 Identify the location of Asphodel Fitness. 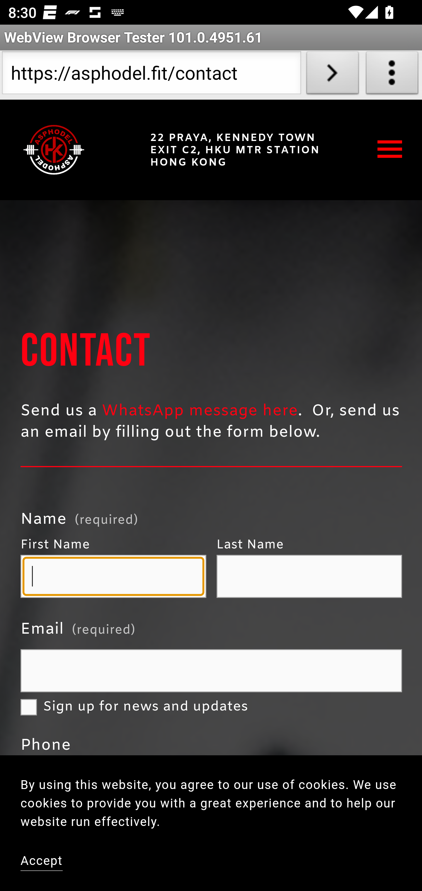
(54, 149).